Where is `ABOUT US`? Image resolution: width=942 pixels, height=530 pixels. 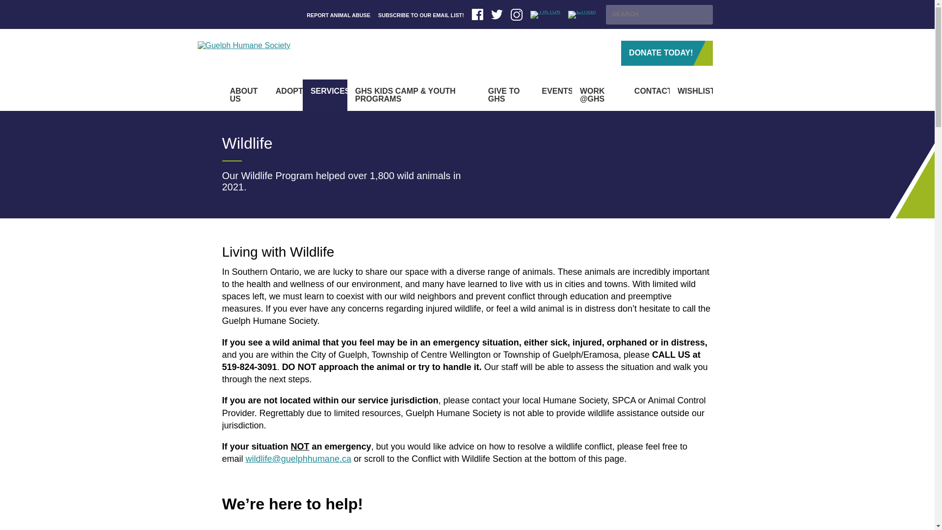 ABOUT US is located at coordinates (244, 95).